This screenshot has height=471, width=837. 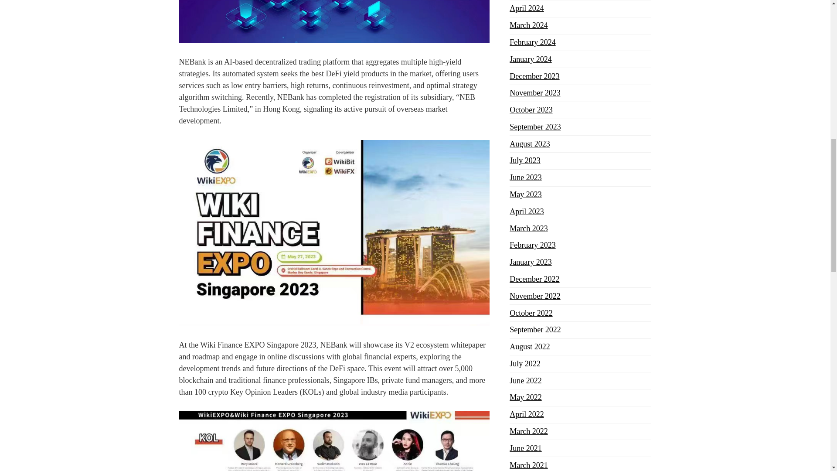 I want to click on March 2023, so click(x=528, y=229).